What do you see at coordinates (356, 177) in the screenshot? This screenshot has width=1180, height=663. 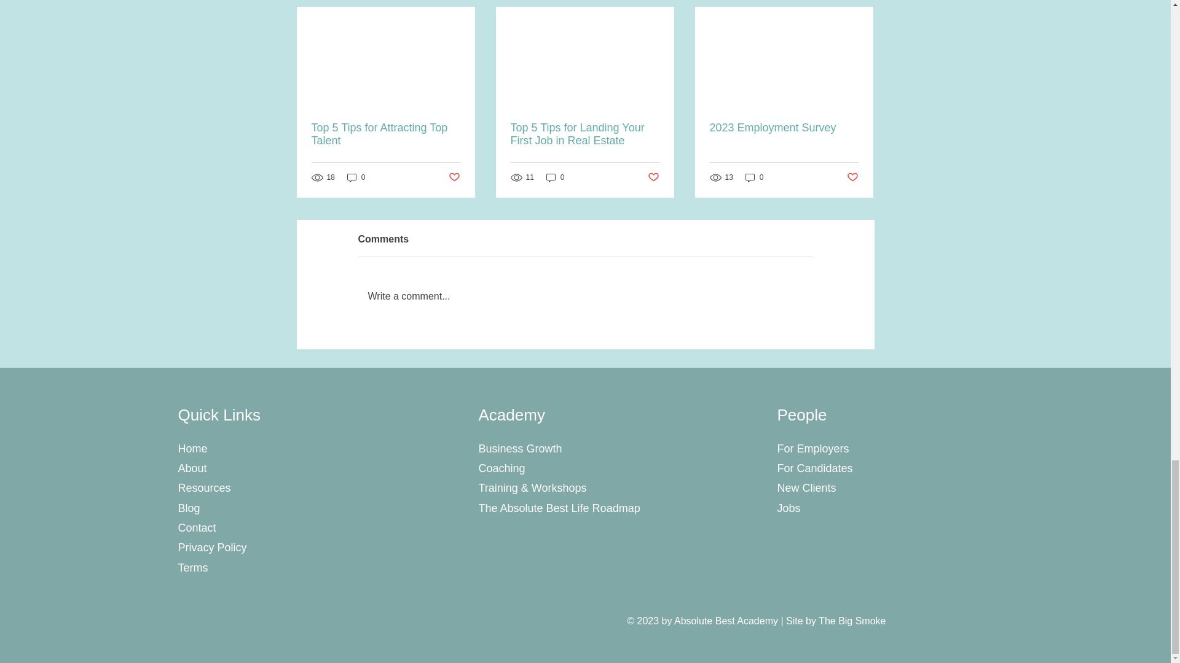 I see `0` at bounding box center [356, 177].